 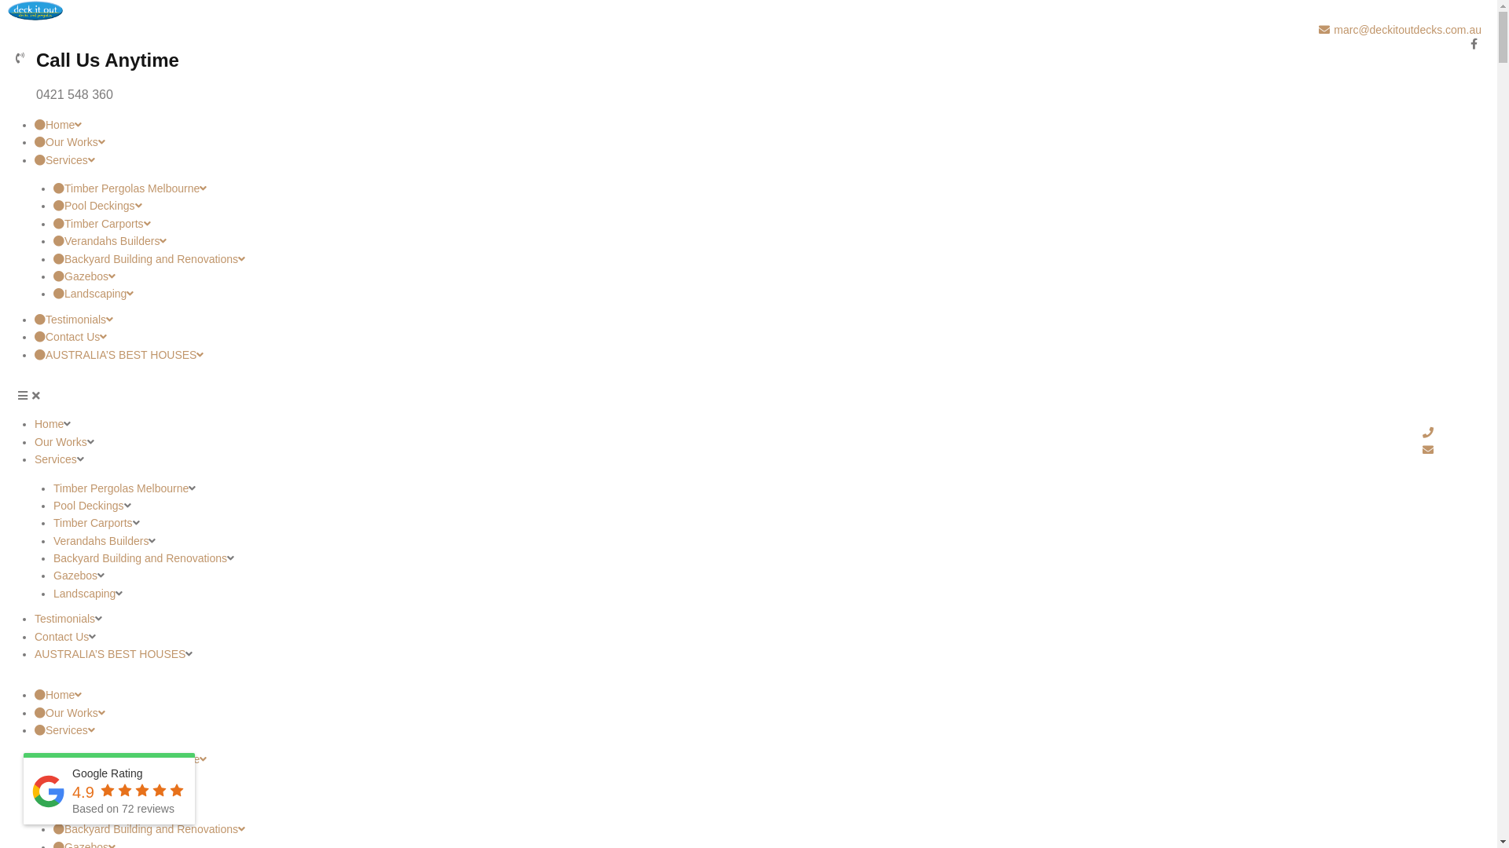 I want to click on Backyard Building and Renovations, so click(x=767, y=829).